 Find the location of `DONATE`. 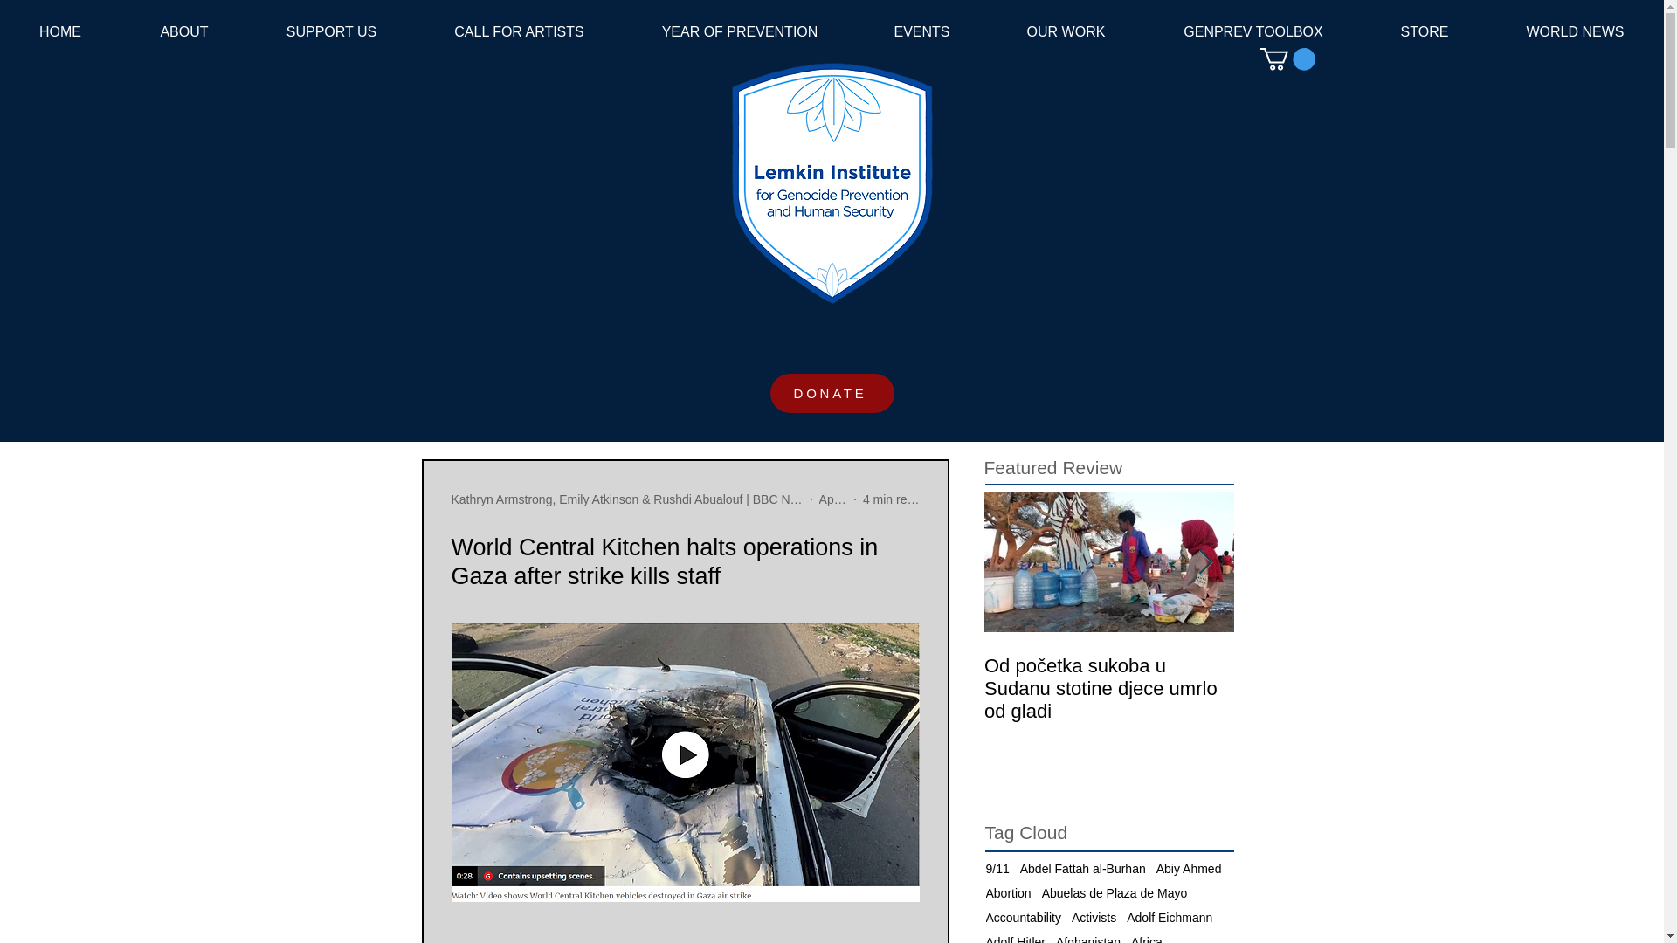

DONATE is located at coordinates (832, 393).